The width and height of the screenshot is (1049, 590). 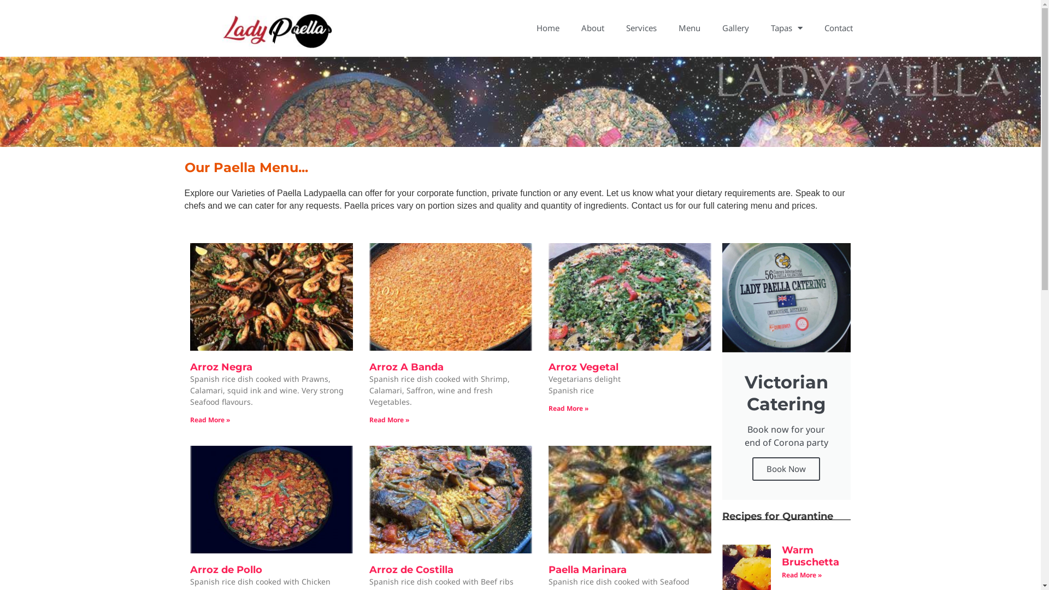 What do you see at coordinates (548, 28) in the screenshot?
I see `Home` at bounding box center [548, 28].